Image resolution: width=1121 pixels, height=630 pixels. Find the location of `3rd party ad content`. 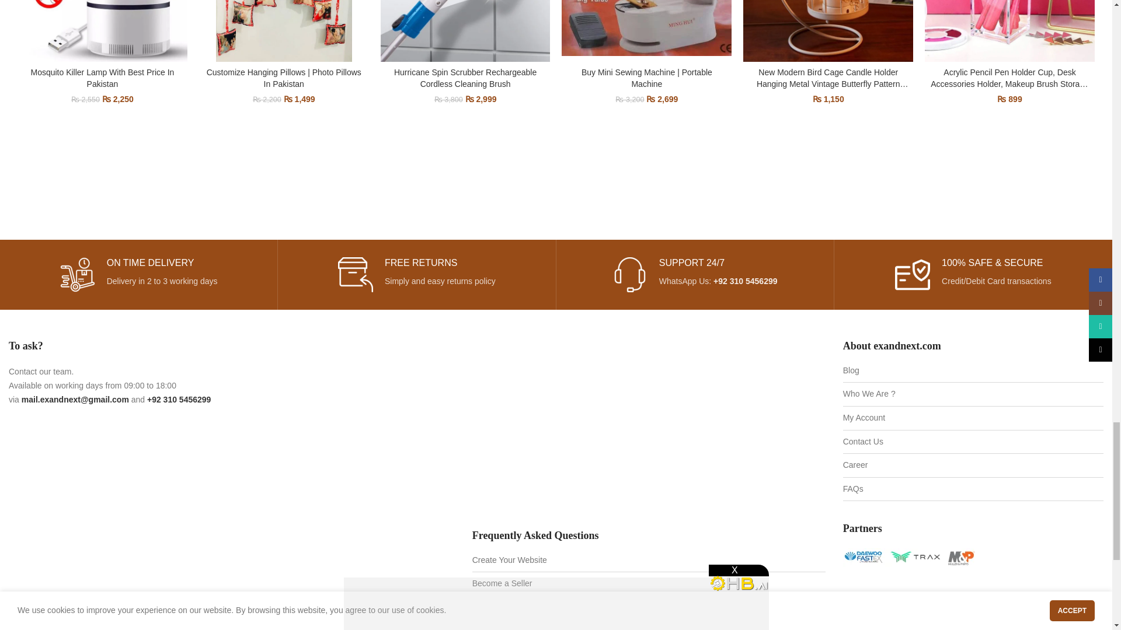

3rd party ad content is located at coordinates (185, 509).